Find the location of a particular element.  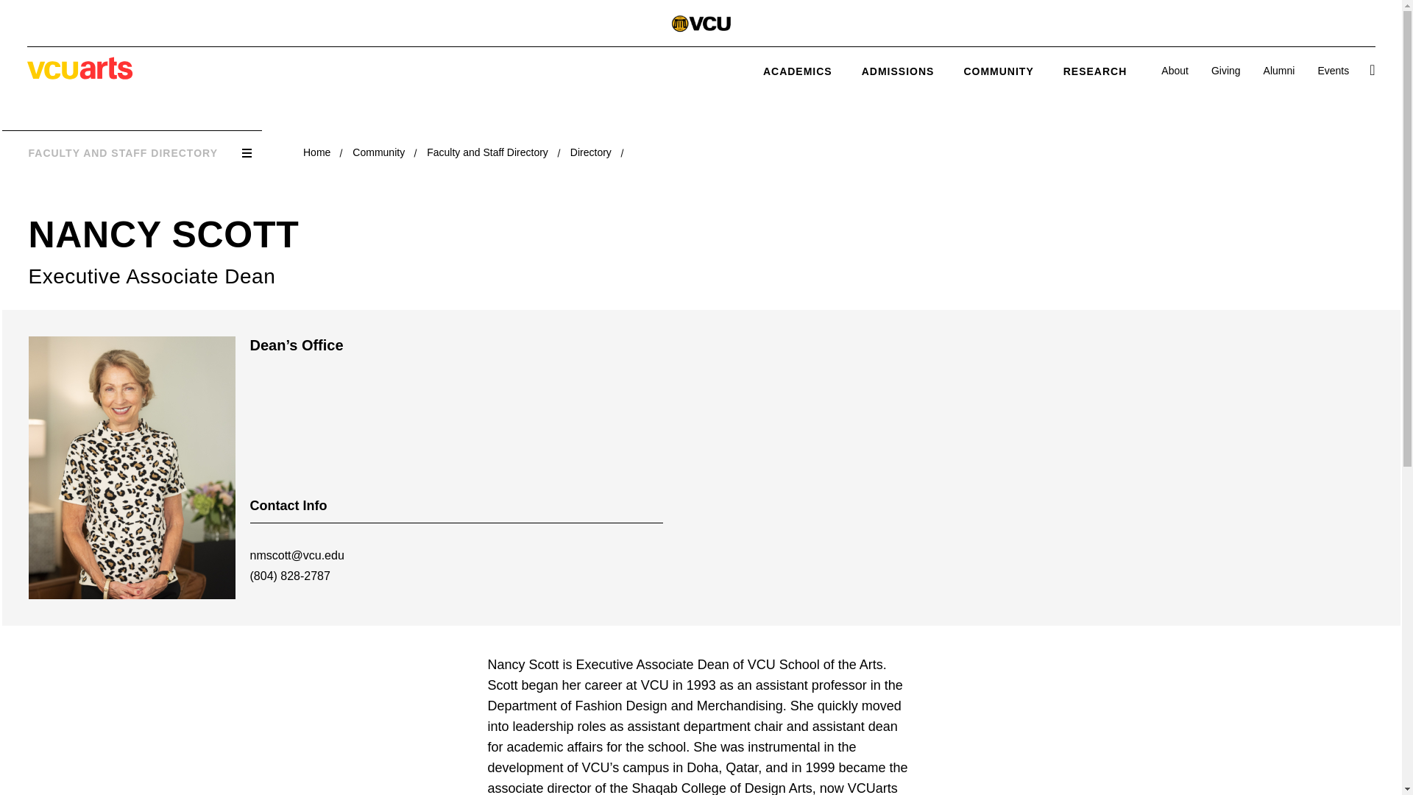

Go to Community. is located at coordinates (378, 152).